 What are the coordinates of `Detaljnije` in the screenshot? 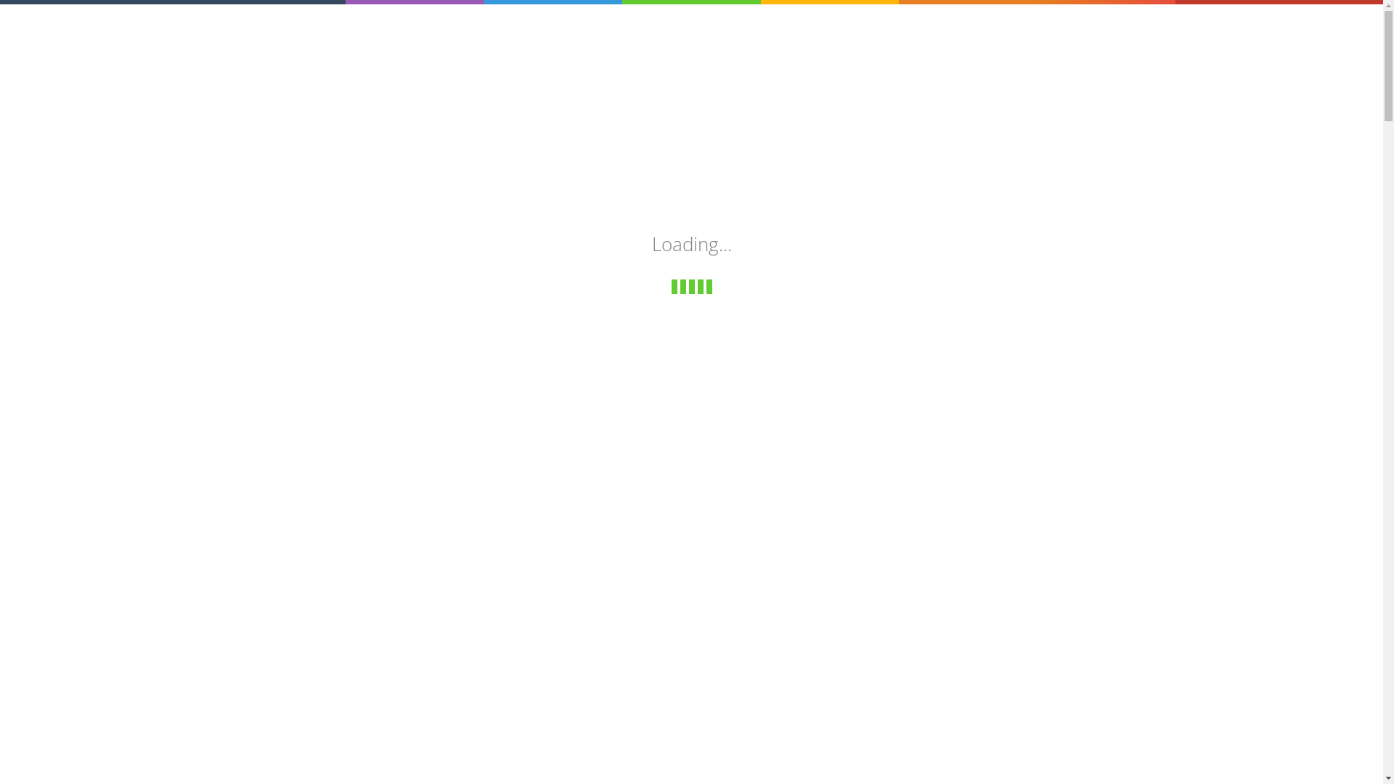 It's located at (317, 565).